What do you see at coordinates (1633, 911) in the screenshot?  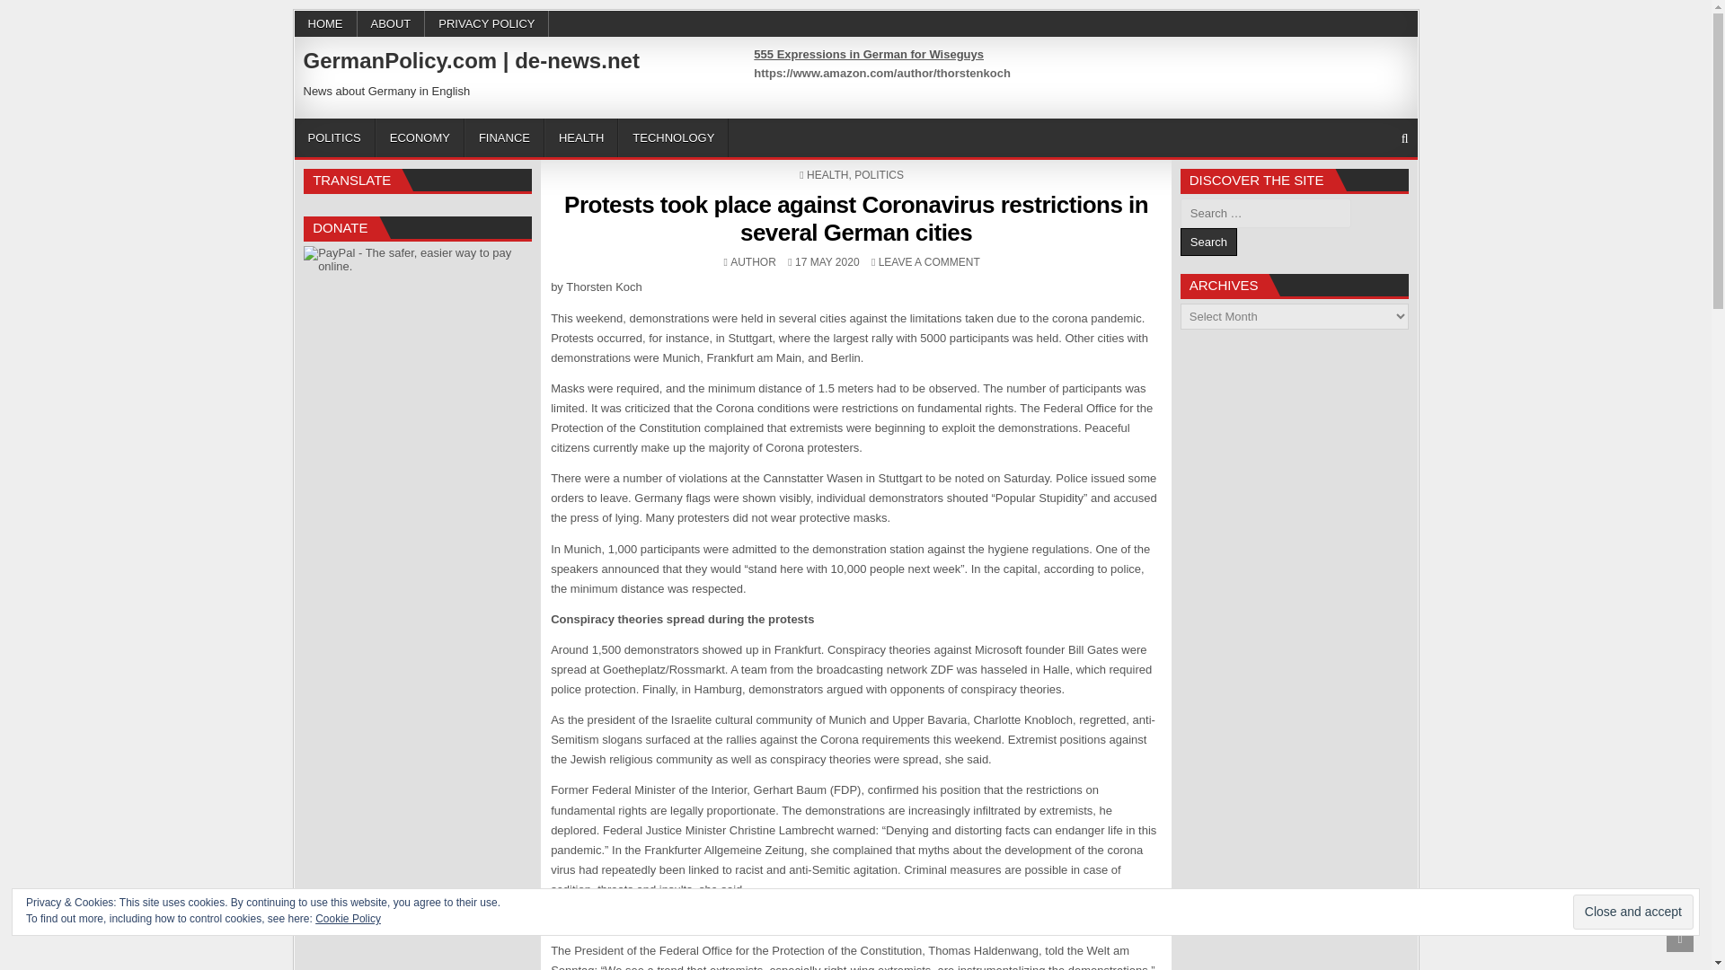 I see `Close and accept` at bounding box center [1633, 911].